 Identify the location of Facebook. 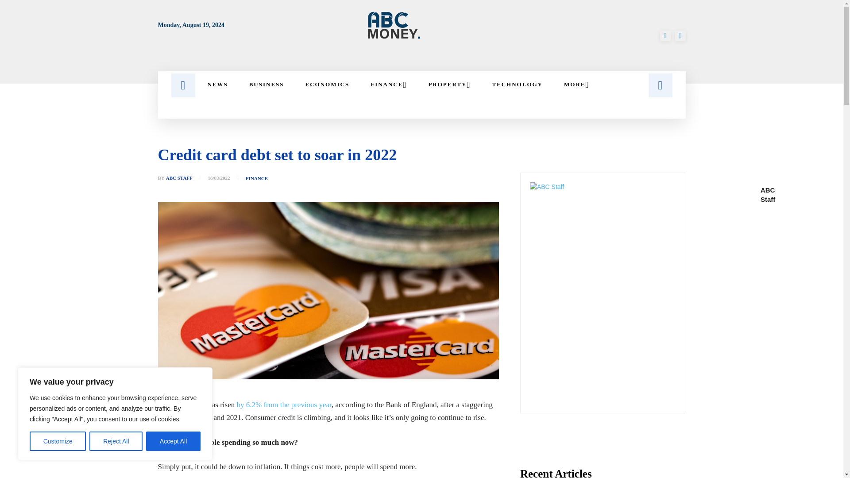
(665, 35).